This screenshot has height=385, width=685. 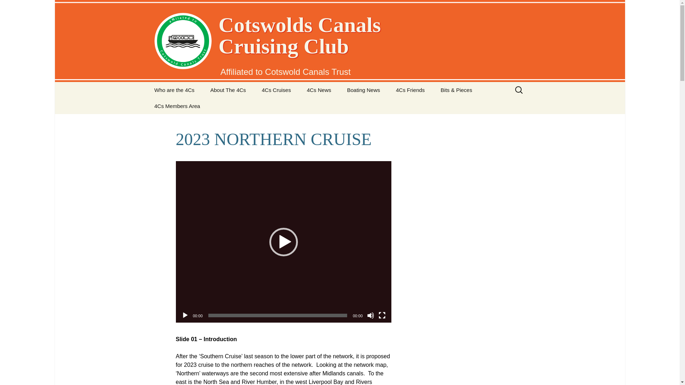 What do you see at coordinates (185, 315) in the screenshot?
I see `Play` at bounding box center [185, 315].